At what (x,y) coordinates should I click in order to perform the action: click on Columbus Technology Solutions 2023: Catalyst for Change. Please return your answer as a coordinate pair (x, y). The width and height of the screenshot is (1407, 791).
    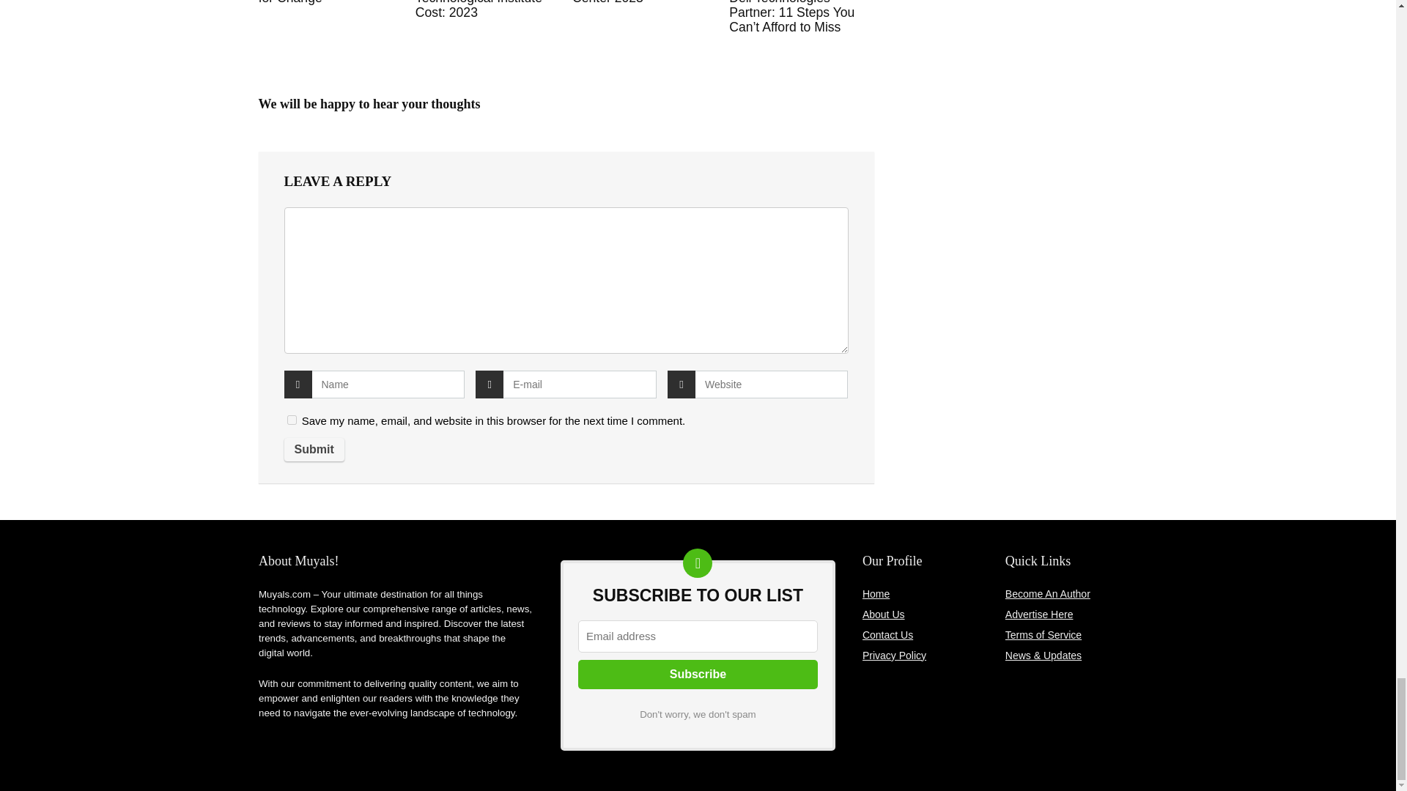
    Looking at the image, I should click on (328, 2).